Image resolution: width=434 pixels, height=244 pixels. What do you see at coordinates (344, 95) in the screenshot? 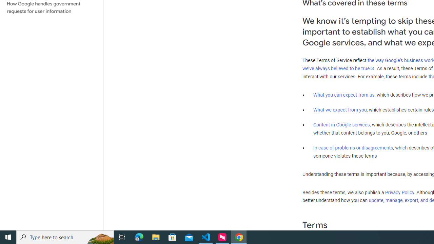
I see `What you can expect from us` at bounding box center [344, 95].